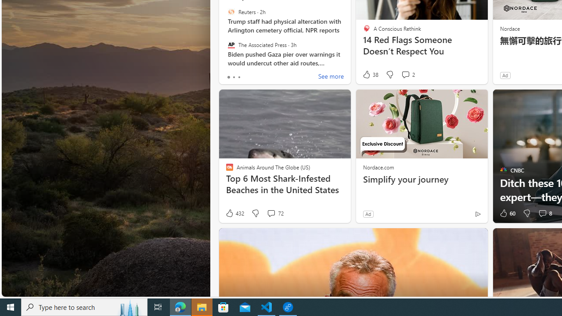  Describe the element at coordinates (234, 77) in the screenshot. I see `tab-1` at that location.